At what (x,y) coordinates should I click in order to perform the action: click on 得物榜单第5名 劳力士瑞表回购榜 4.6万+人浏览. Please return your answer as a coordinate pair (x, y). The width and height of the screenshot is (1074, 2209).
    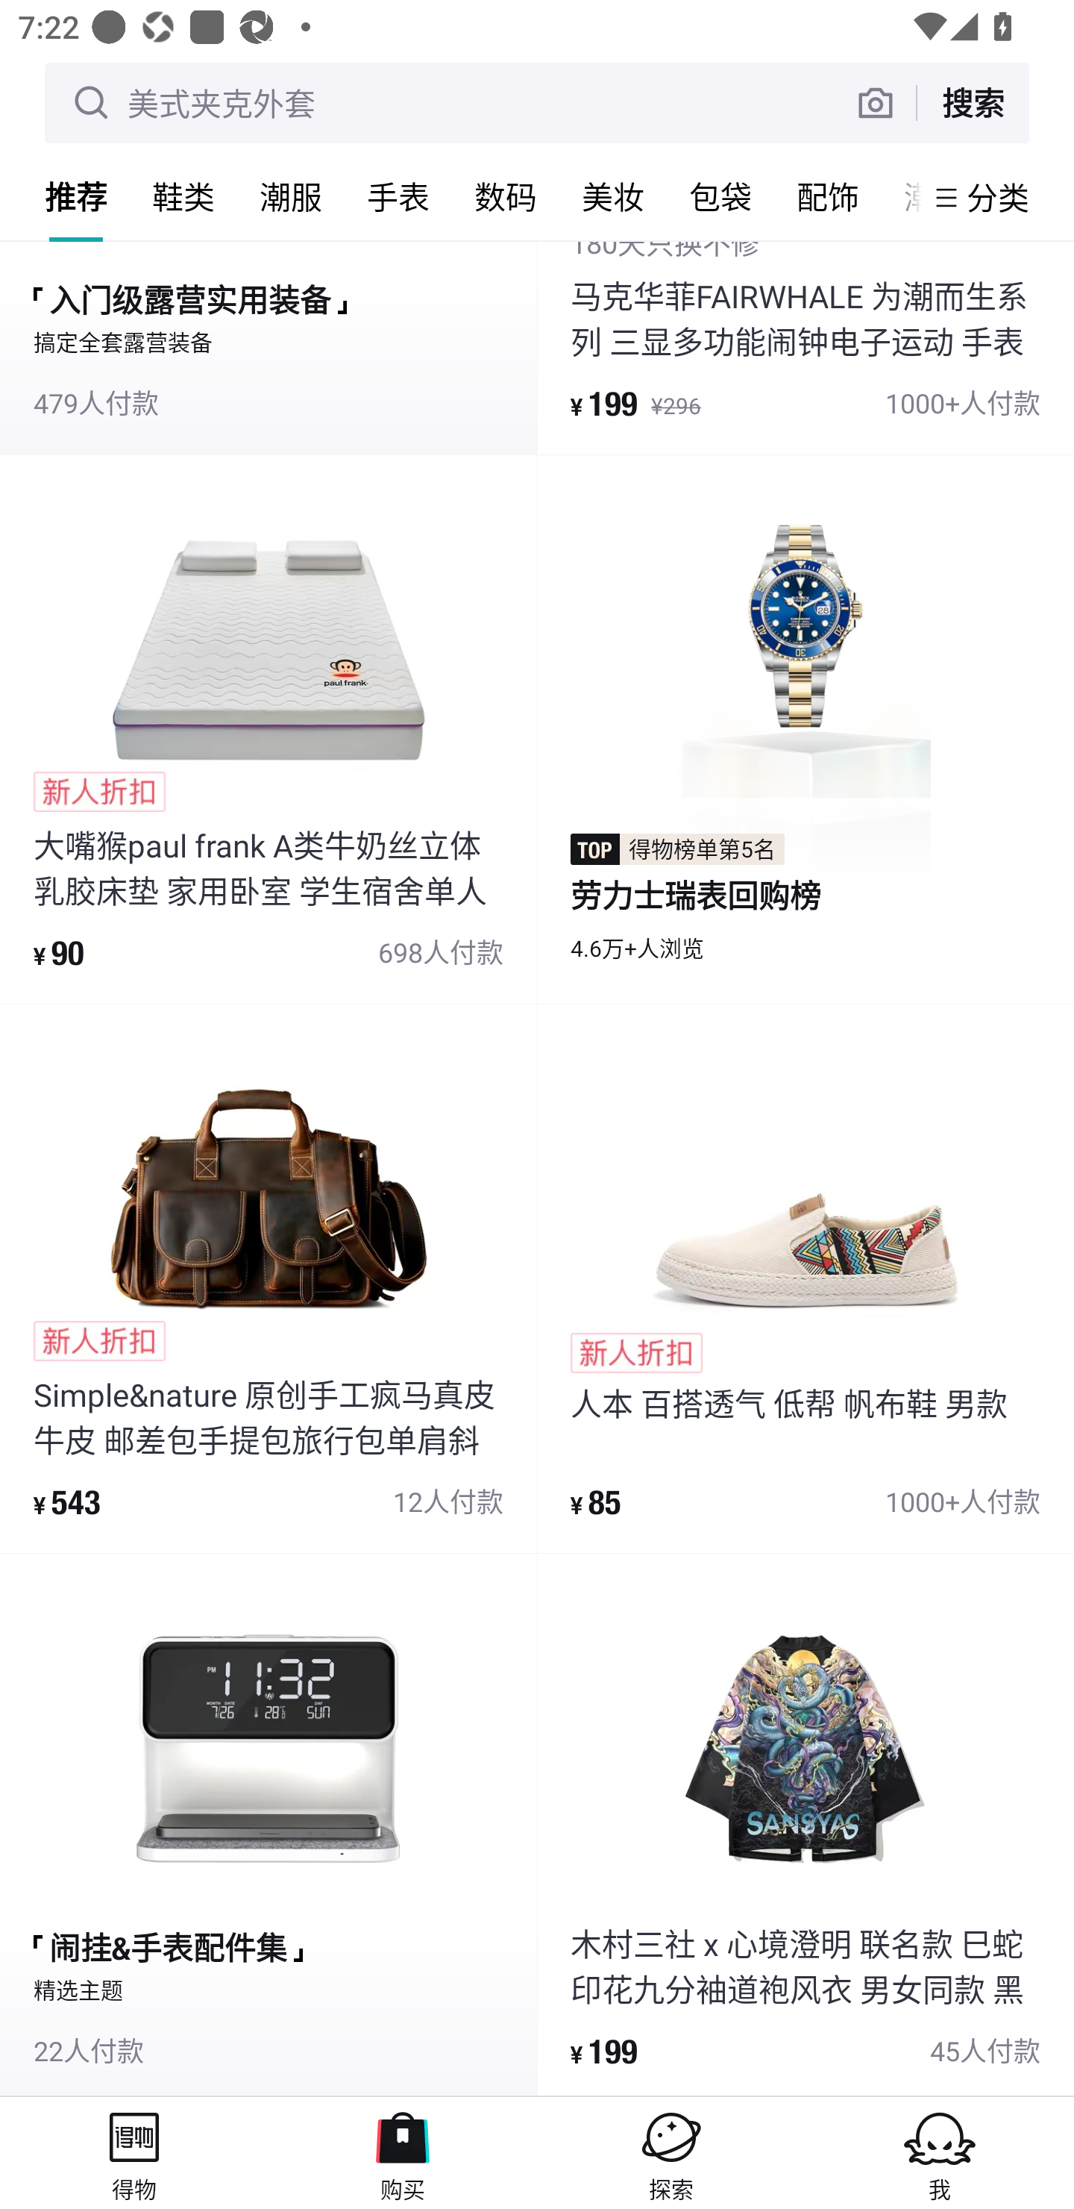
    Looking at the image, I should click on (805, 728).